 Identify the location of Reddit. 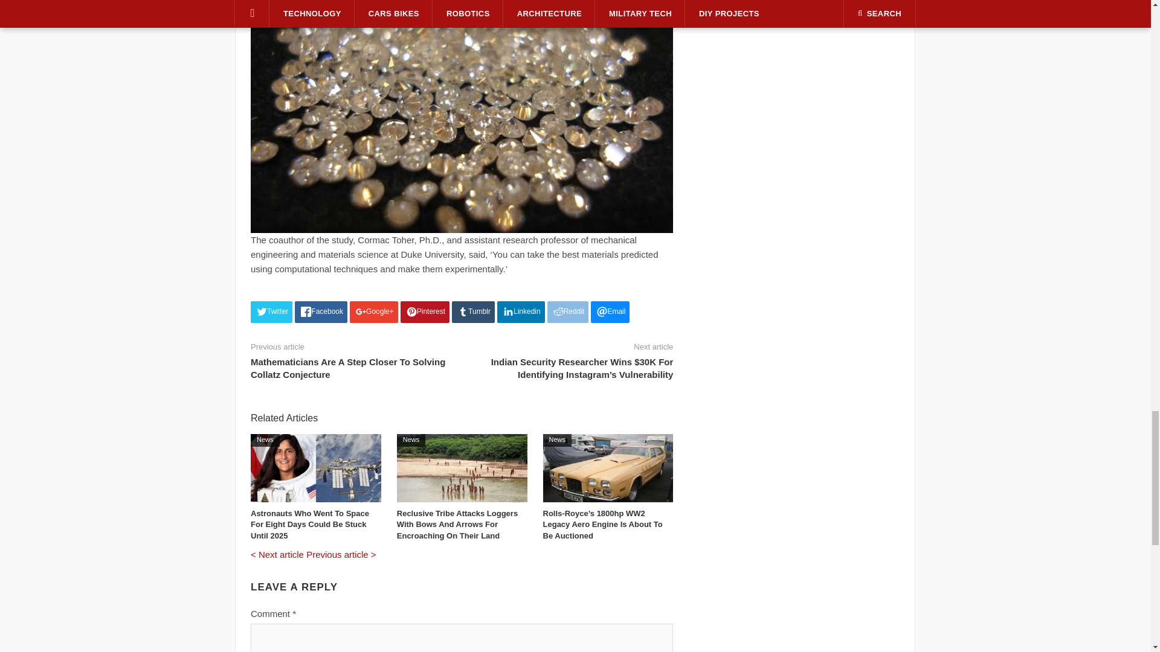
(568, 312).